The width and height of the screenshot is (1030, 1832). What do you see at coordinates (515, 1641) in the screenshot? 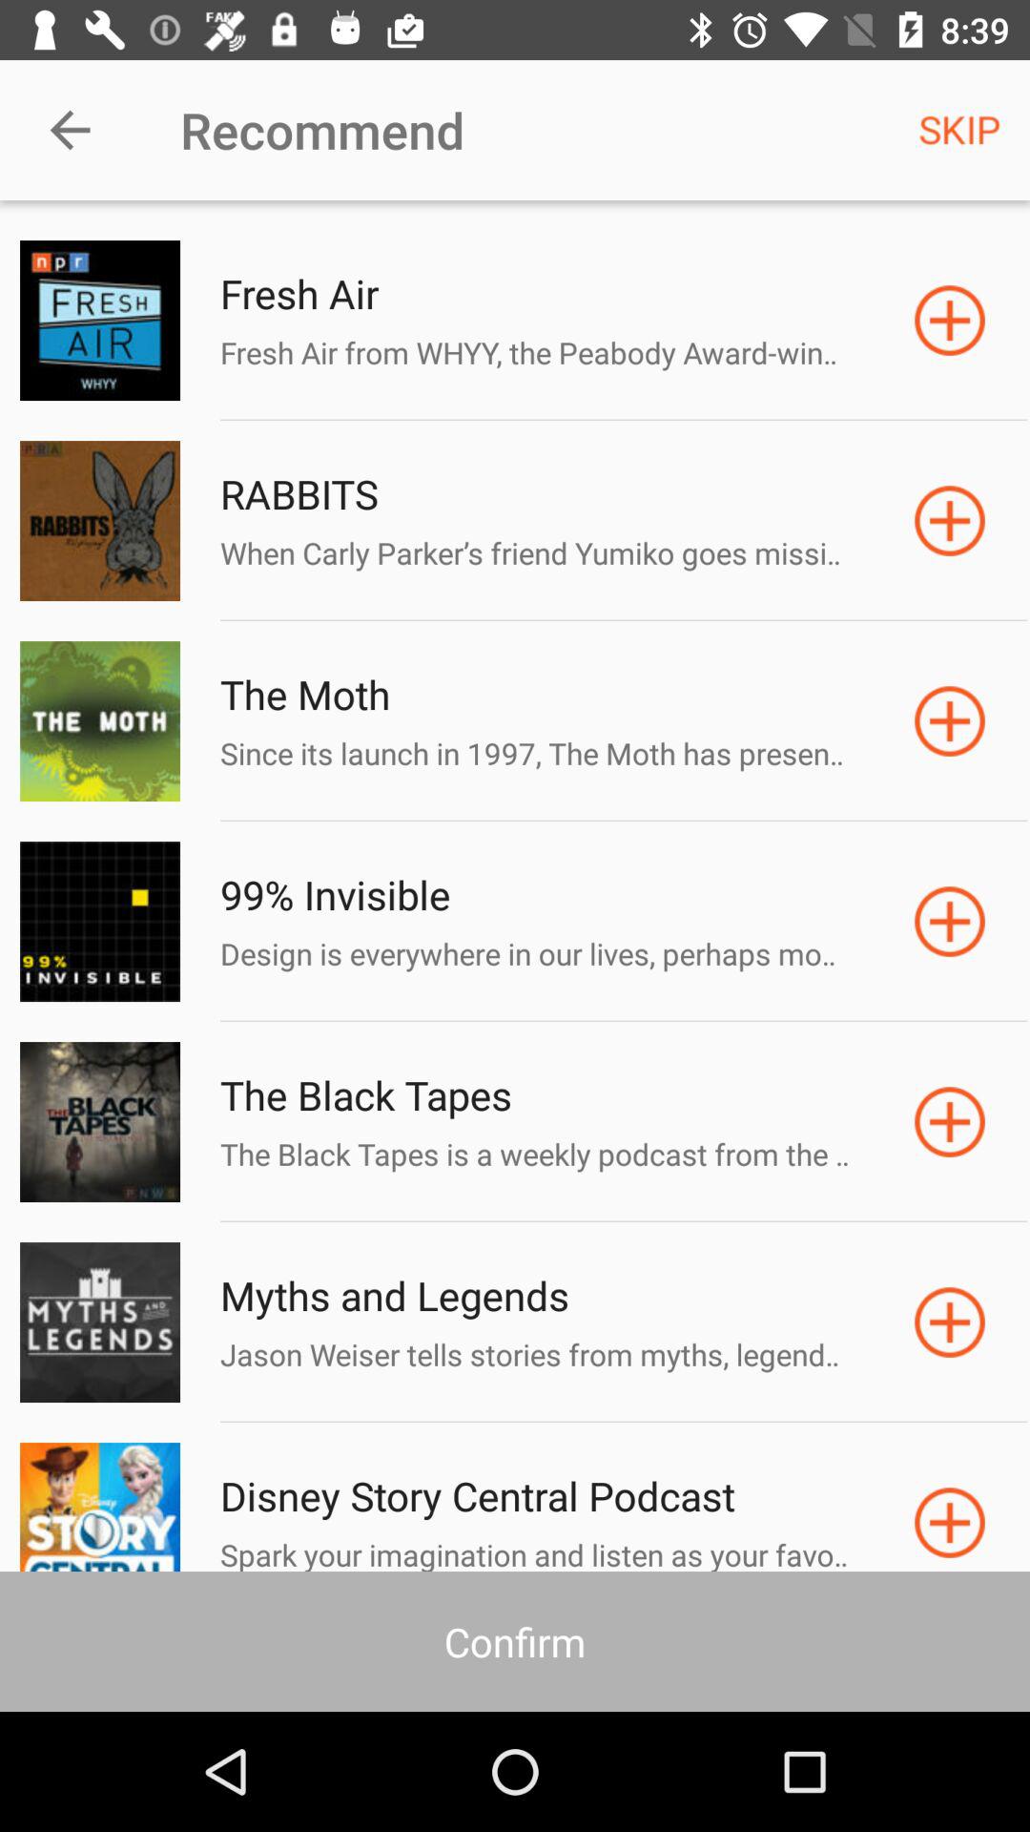
I see `flip to the confirm` at bounding box center [515, 1641].